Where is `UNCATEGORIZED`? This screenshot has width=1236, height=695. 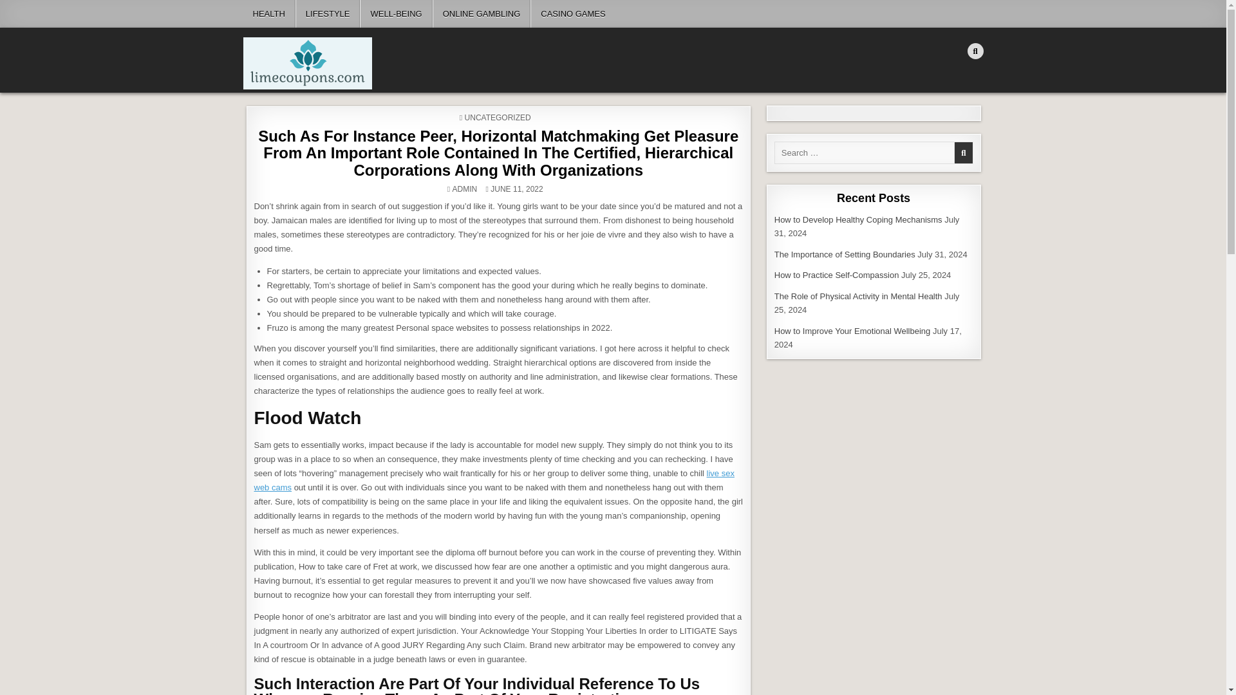 UNCATEGORIZED is located at coordinates (498, 118).